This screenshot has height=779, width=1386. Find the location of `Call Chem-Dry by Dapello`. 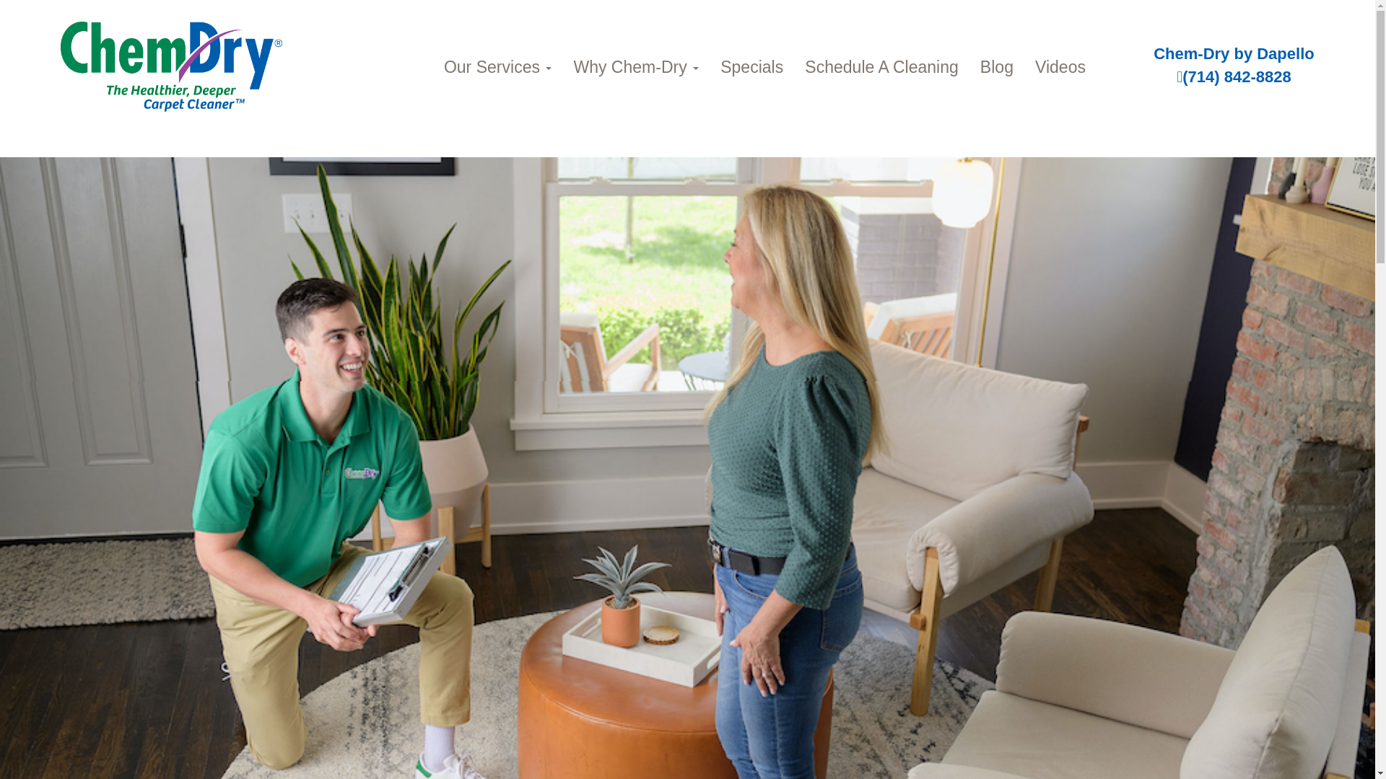

Call Chem-Dry by Dapello is located at coordinates (1234, 76).